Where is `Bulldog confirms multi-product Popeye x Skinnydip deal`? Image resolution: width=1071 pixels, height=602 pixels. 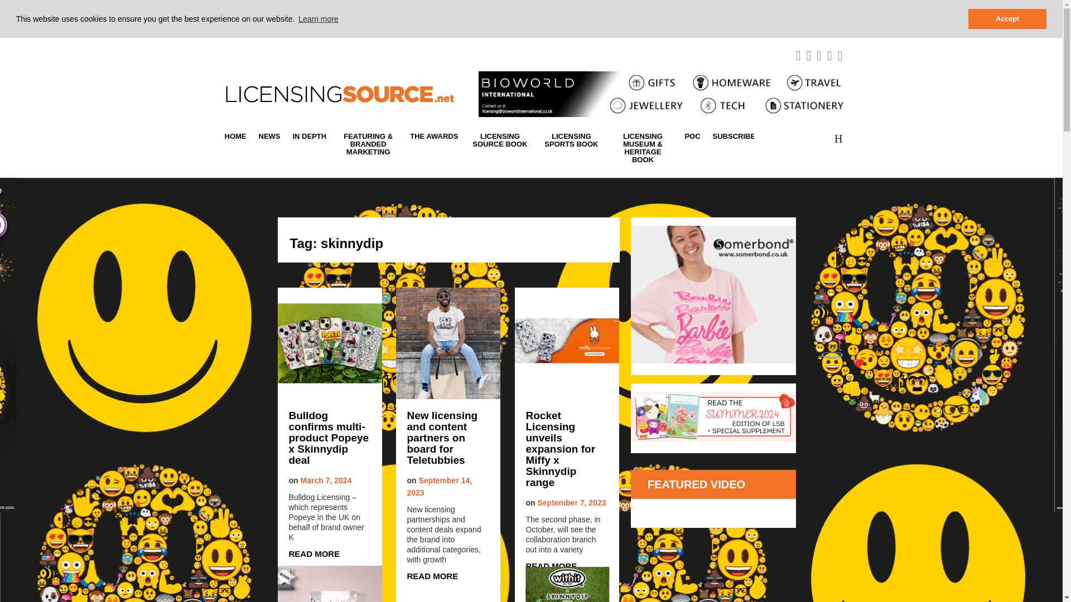 Bulldog confirms multi-product Popeye x Skinnydip deal is located at coordinates (330, 438).